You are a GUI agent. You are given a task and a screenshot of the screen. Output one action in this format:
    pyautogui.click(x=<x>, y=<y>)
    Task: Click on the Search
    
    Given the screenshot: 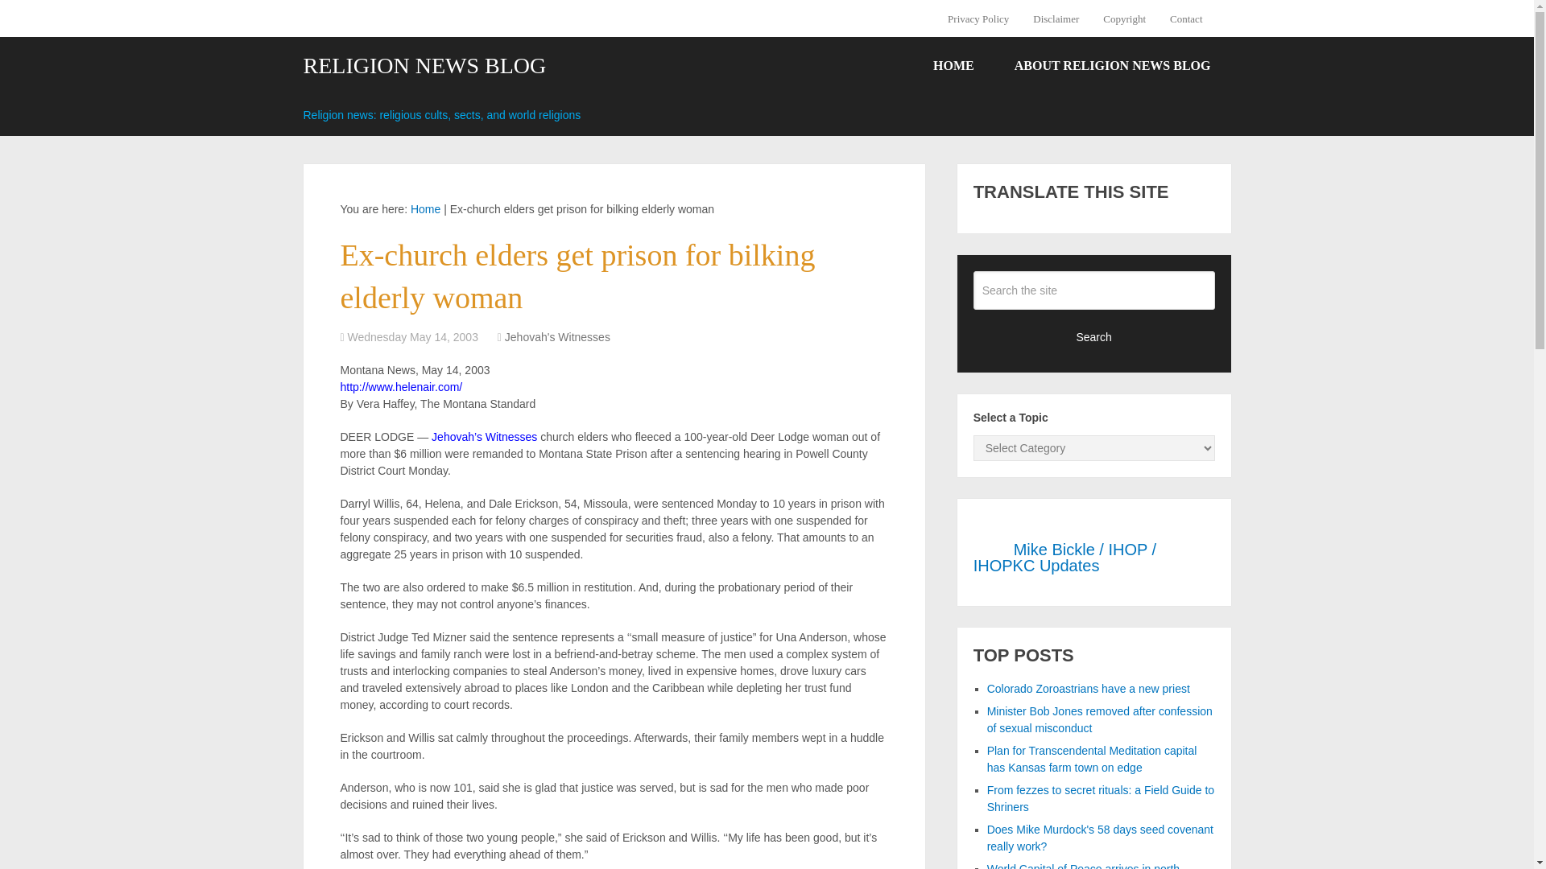 What is the action you would take?
    pyautogui.click(x=1094, y=336)
    